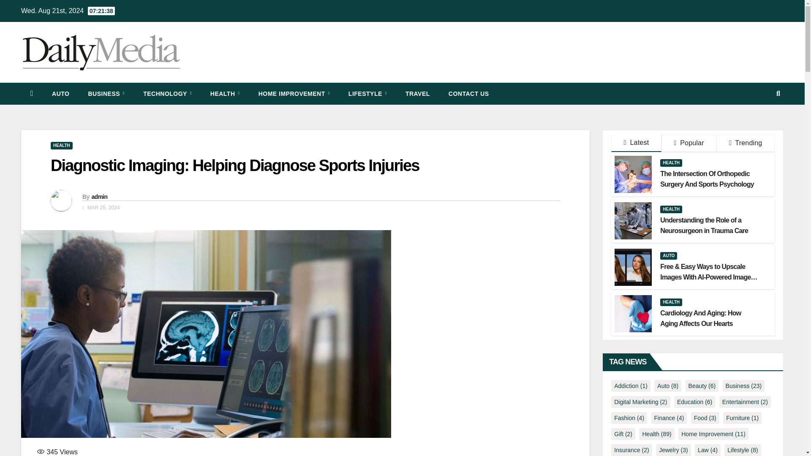 Image resolution: width=811 pixels, height=456 pixels. I want to click on LIFESTYLE, so click(367, 94).